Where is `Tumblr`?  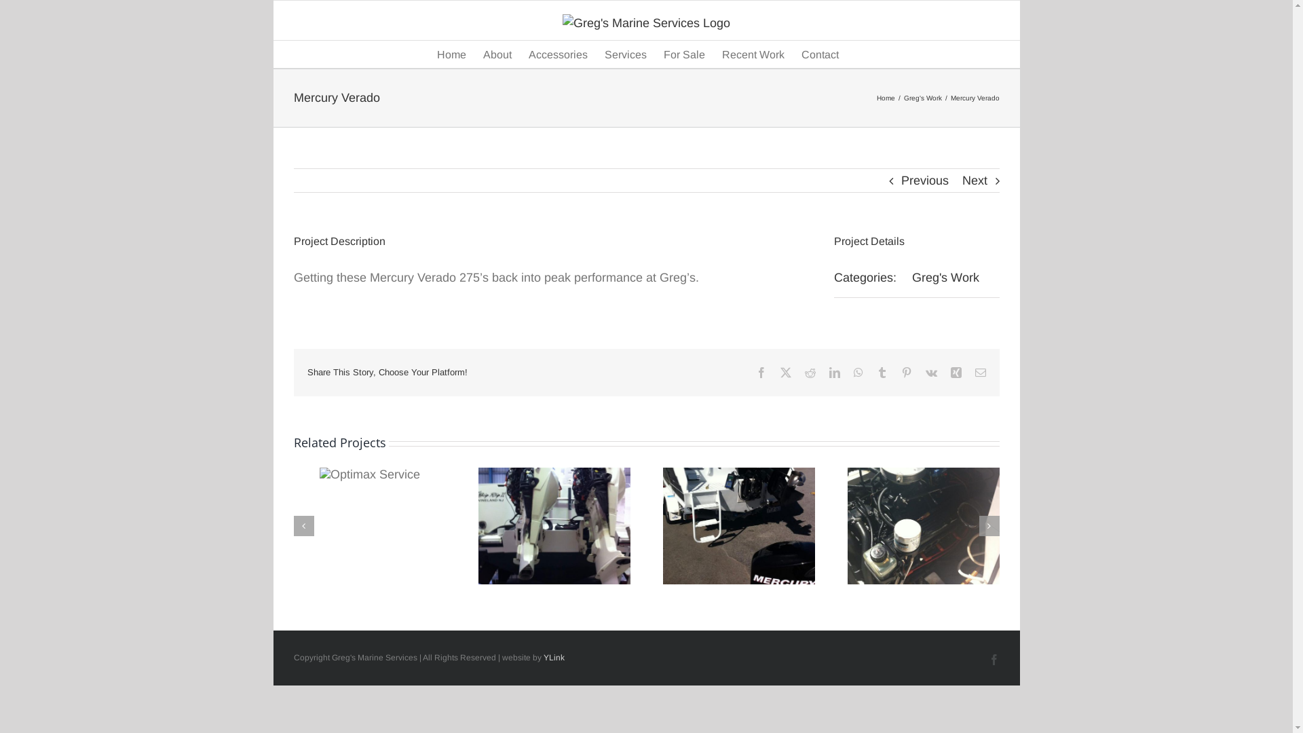 Tumblr is located at coordinates (882, 373).